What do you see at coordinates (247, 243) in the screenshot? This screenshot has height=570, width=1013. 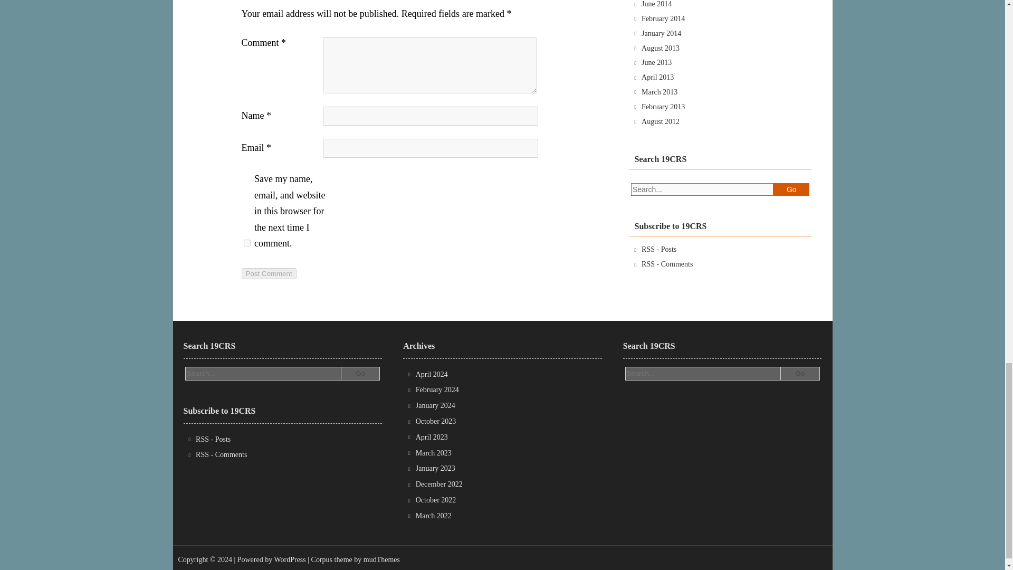 I see `yes` at bounding box center [247, 243].